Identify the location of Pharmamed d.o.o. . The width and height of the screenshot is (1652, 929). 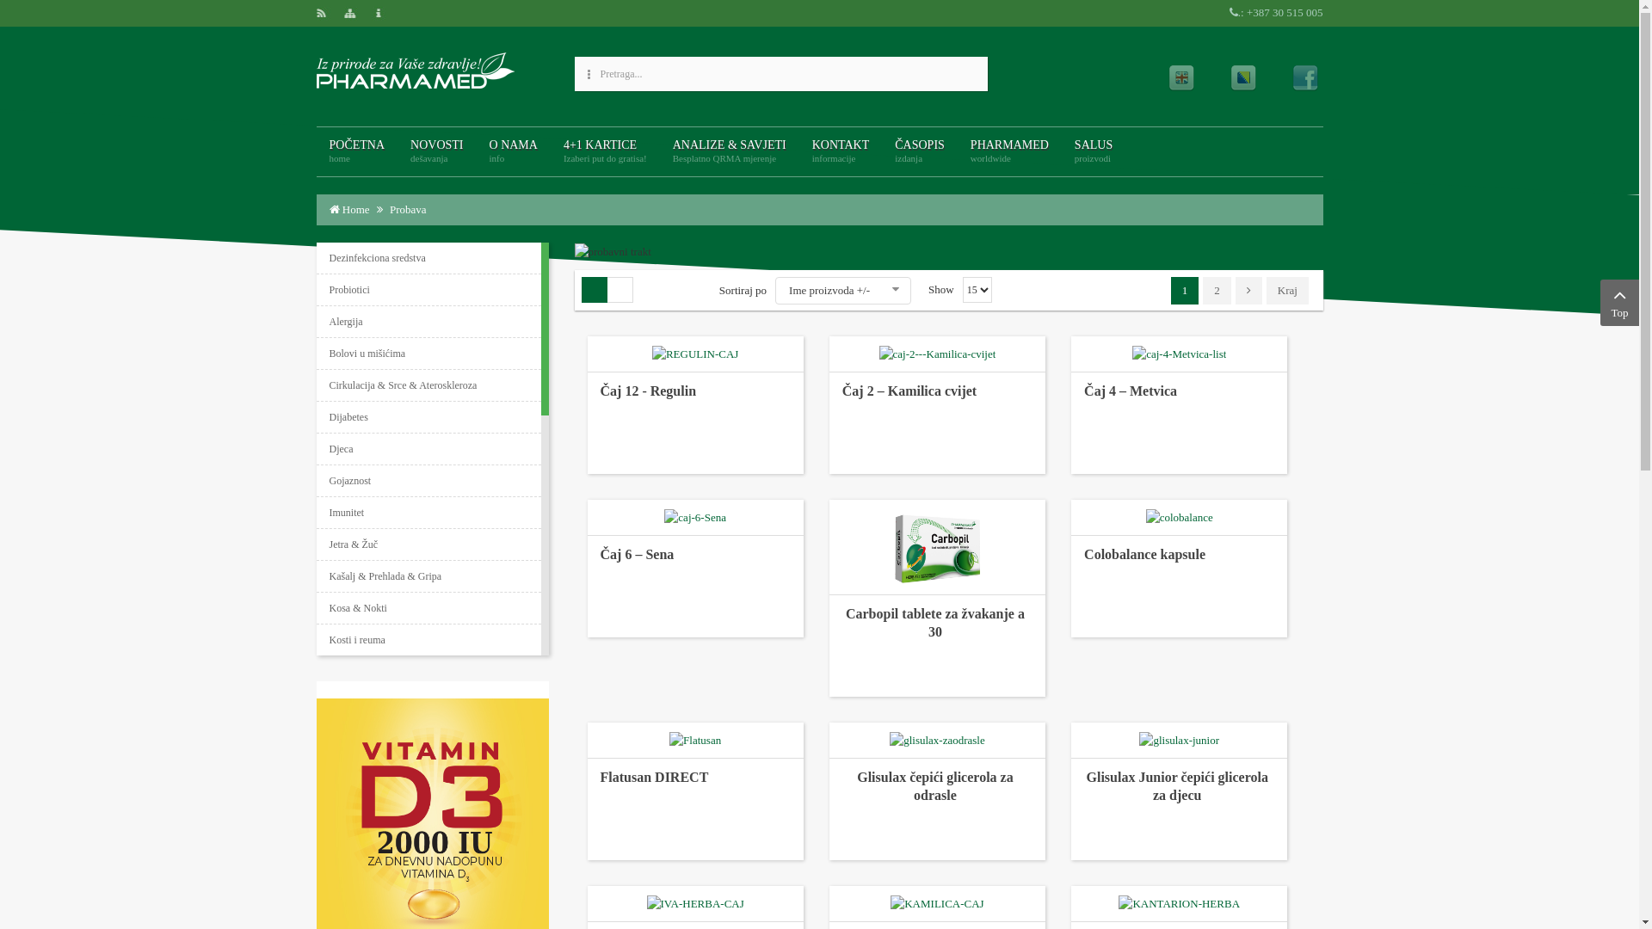
(416, 69).